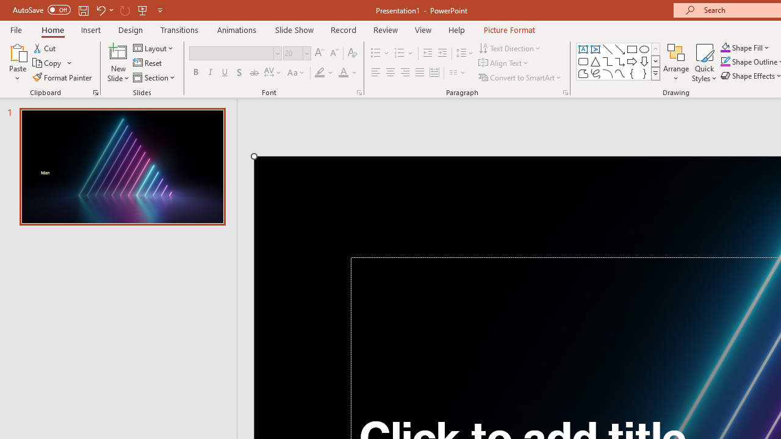 This screenshot has height=439, width=781. What do you see at coordinates (509, 29) in the screenshot?
I see `Picture Format` at bounding box center [509, 29].